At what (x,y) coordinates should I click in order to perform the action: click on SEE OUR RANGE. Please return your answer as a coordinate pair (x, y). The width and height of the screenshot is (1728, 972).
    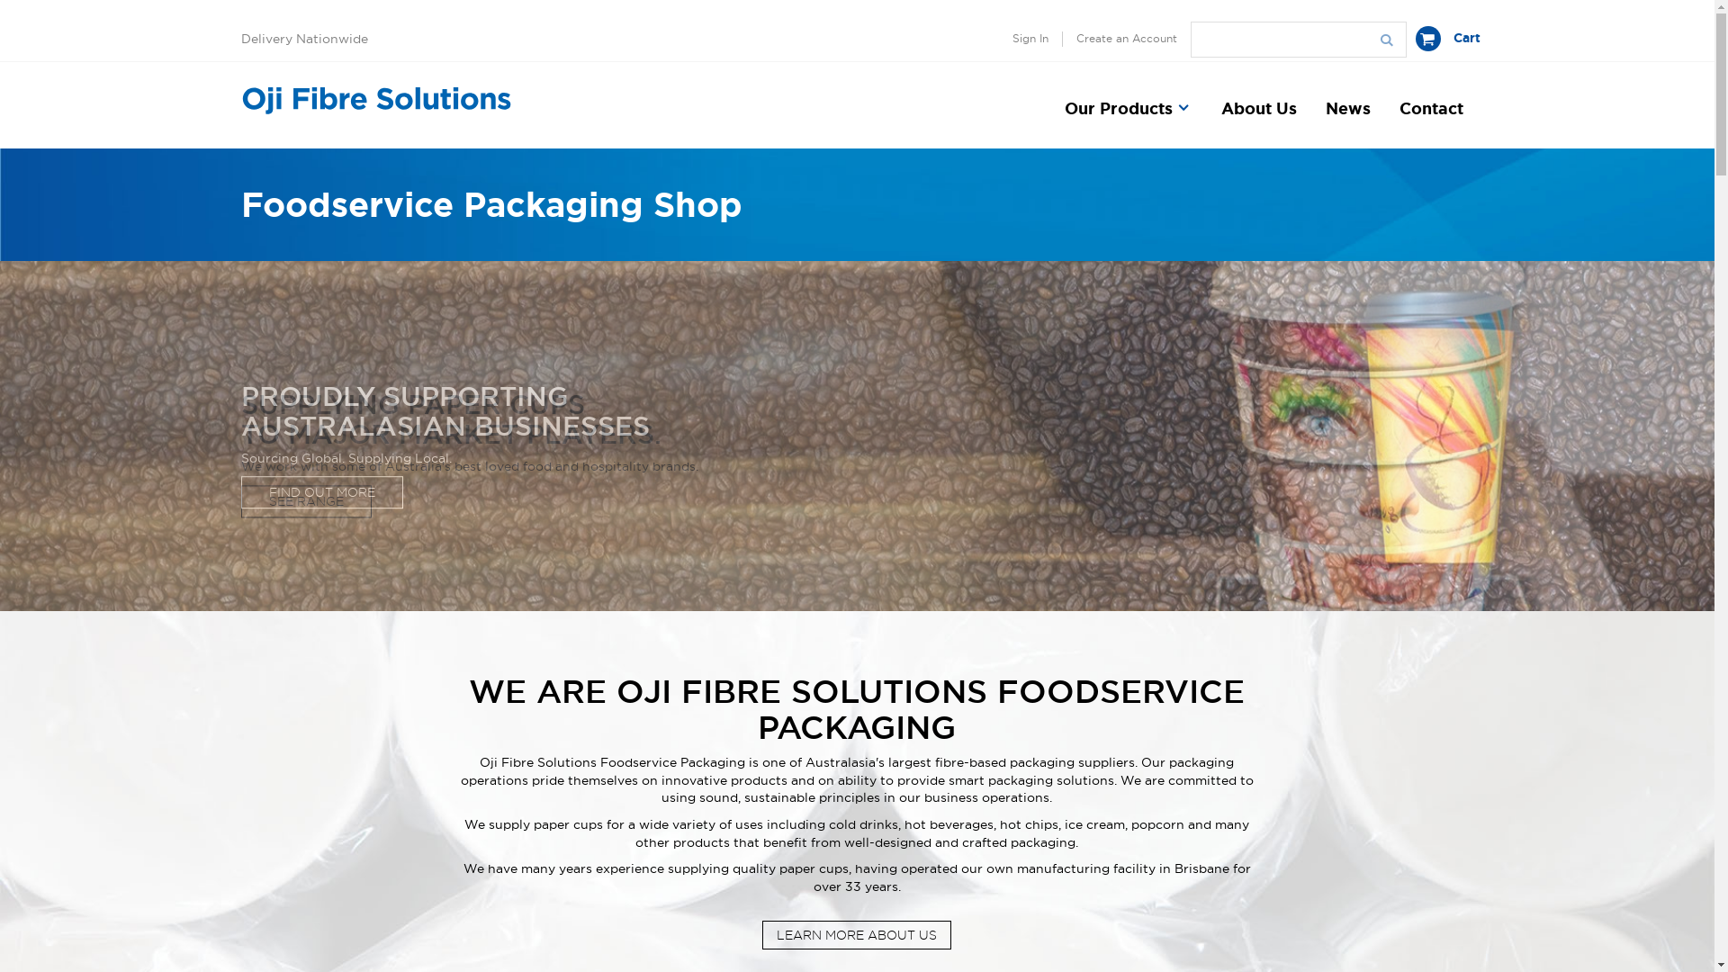
    Looking at the image, I should click on (323, 480).